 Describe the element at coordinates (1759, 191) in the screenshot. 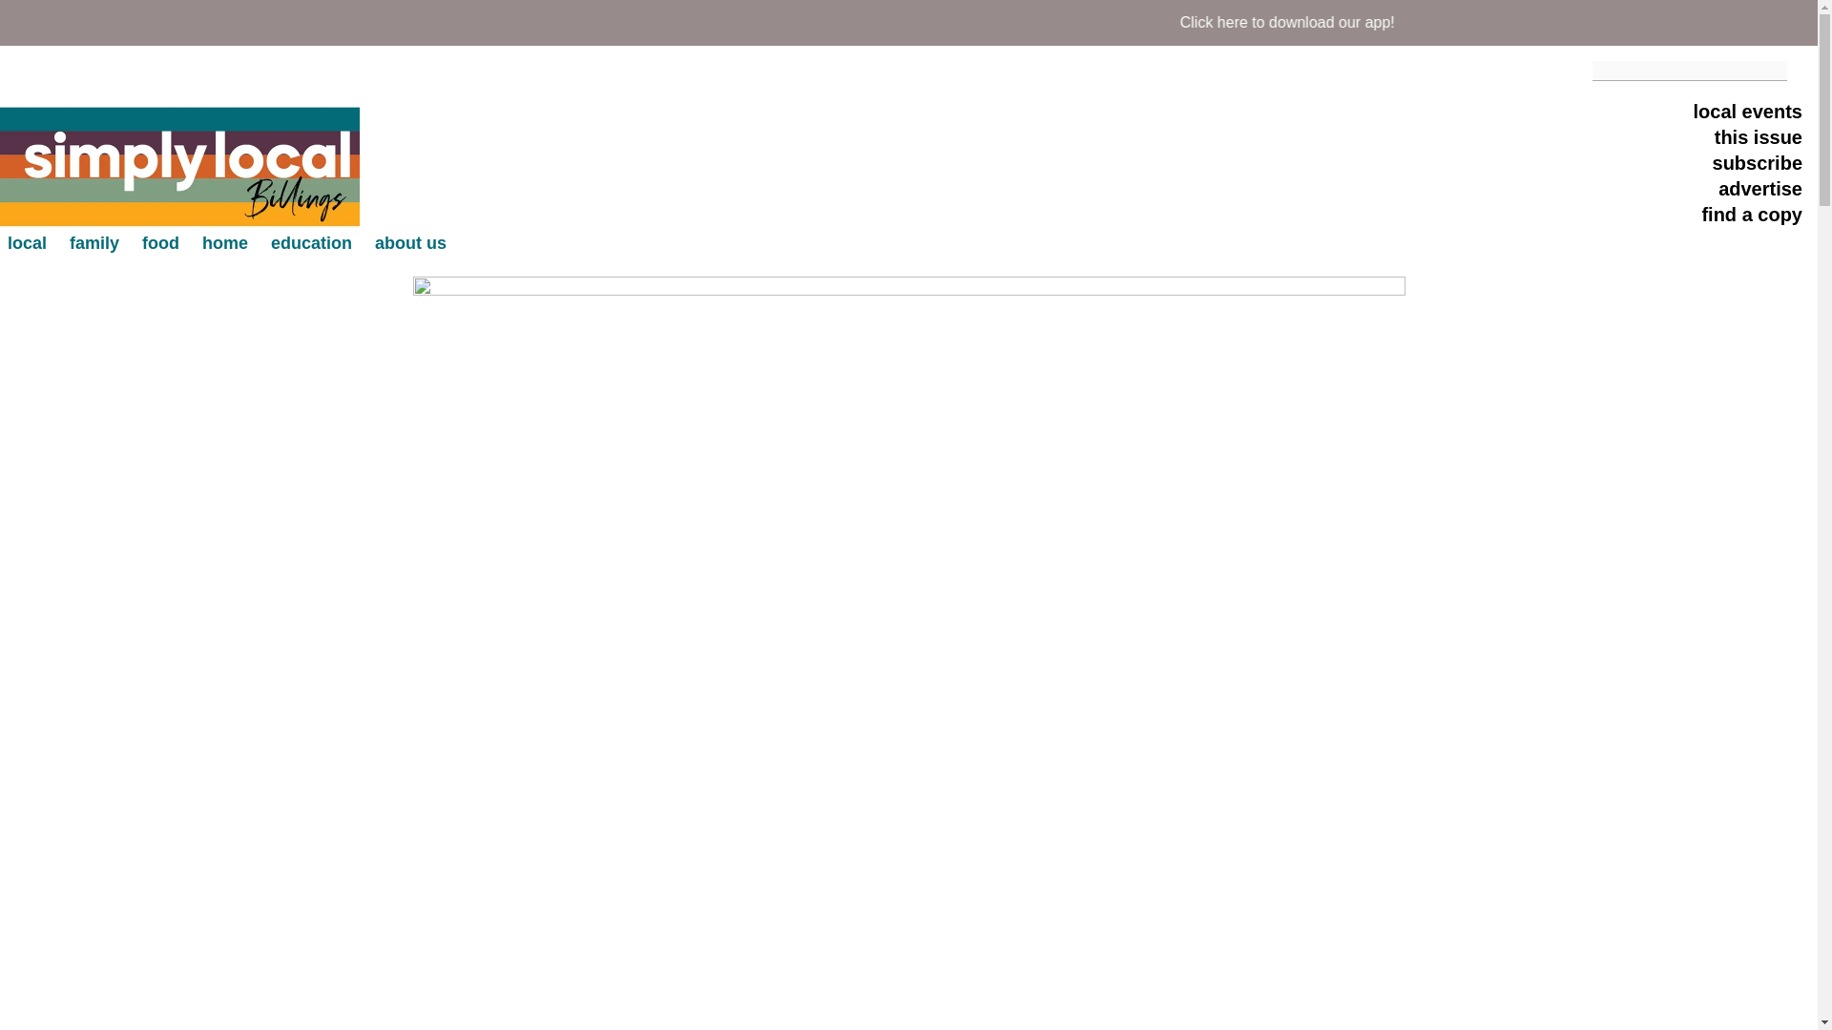

I see `advertise` at that location.